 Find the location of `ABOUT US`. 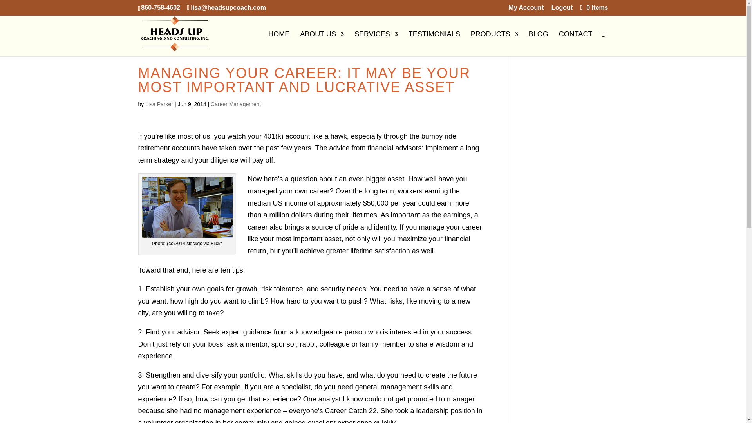

ABOUT US is located at coordinates (322, 43).